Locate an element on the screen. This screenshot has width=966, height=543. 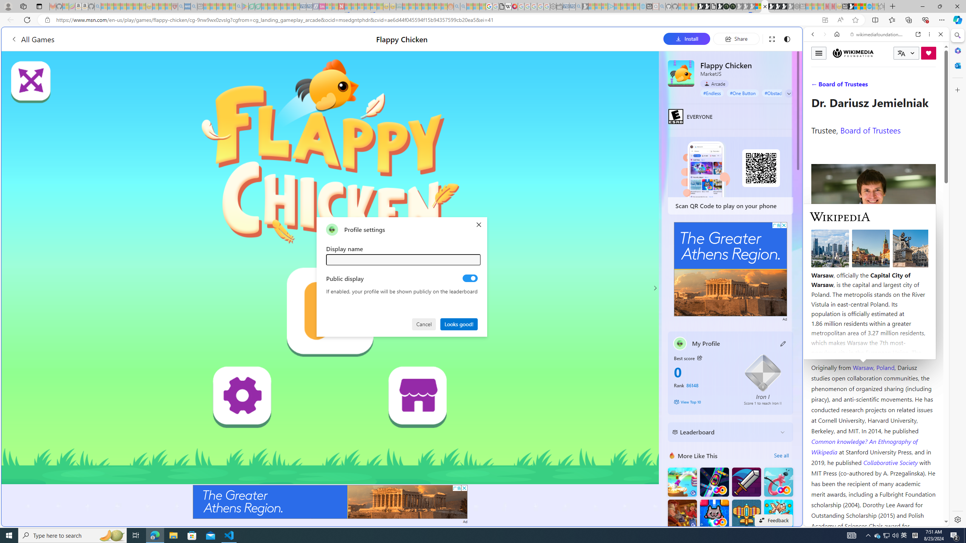
View Top 10 is located at coordinates (703, 402).